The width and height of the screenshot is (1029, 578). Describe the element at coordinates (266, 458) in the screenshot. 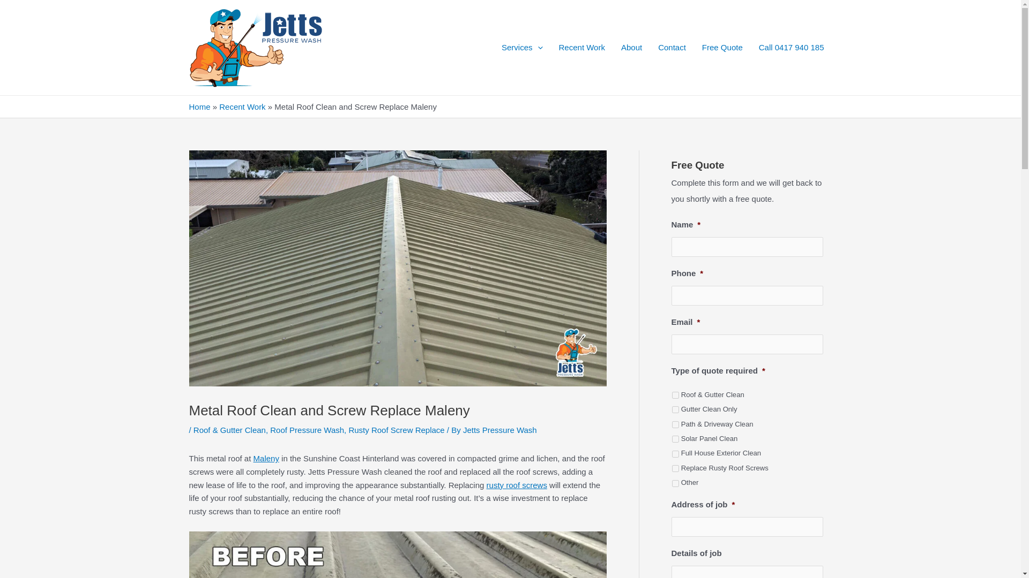

I see `Maleny` at that location.